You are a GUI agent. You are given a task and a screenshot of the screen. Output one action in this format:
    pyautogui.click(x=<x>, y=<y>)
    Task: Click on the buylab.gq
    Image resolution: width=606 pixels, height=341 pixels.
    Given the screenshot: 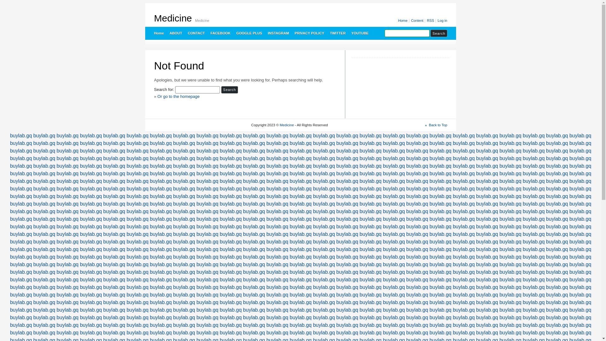 What is the action you would take?
    pyautogui.click(x=371, y=287)
    